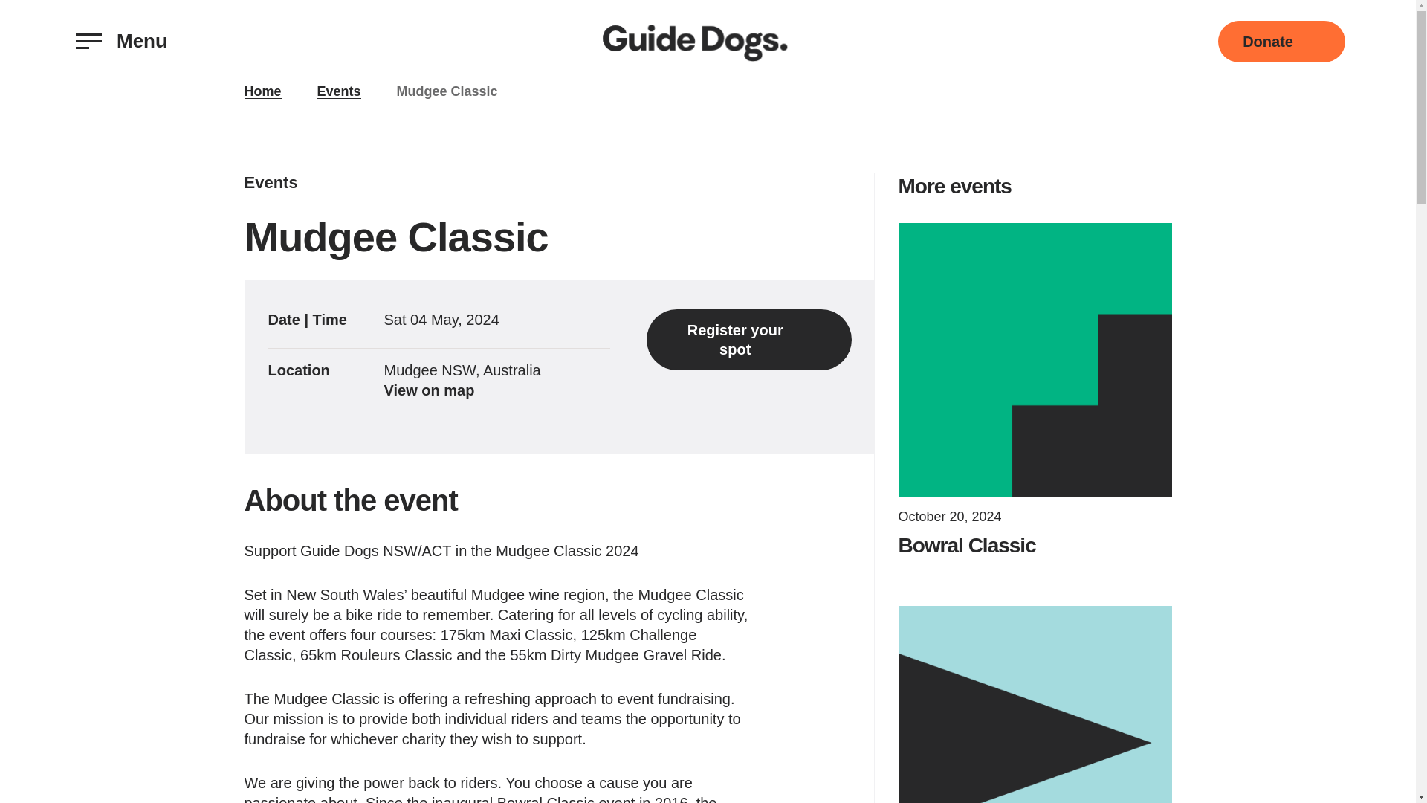  I want to click on Donate, so click(1281, 41).